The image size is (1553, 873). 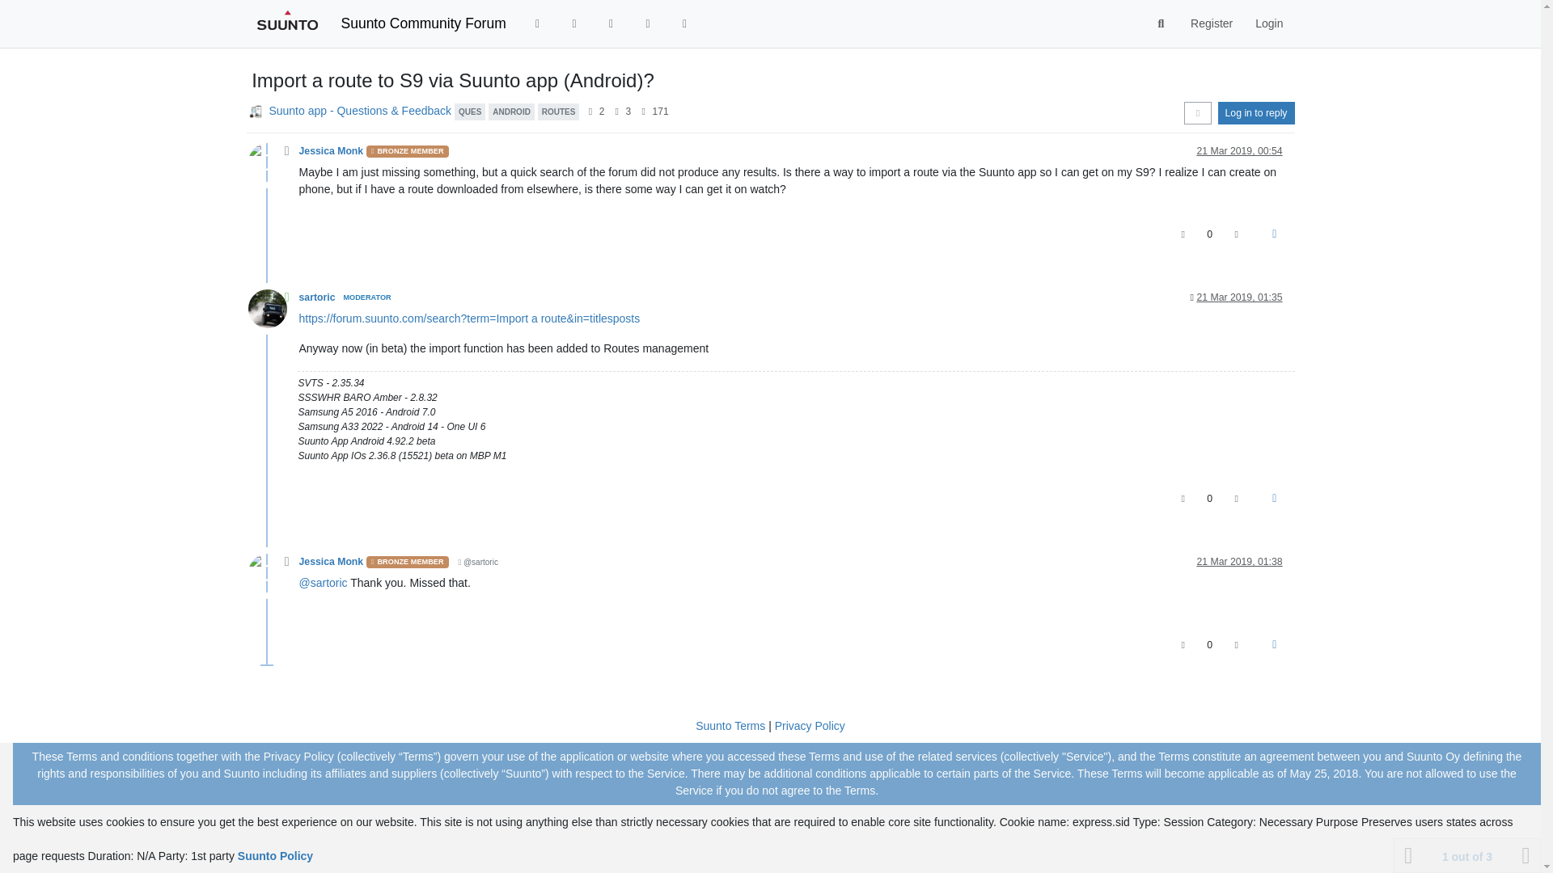 I want to click on Register, so click(x=1211, y=23).